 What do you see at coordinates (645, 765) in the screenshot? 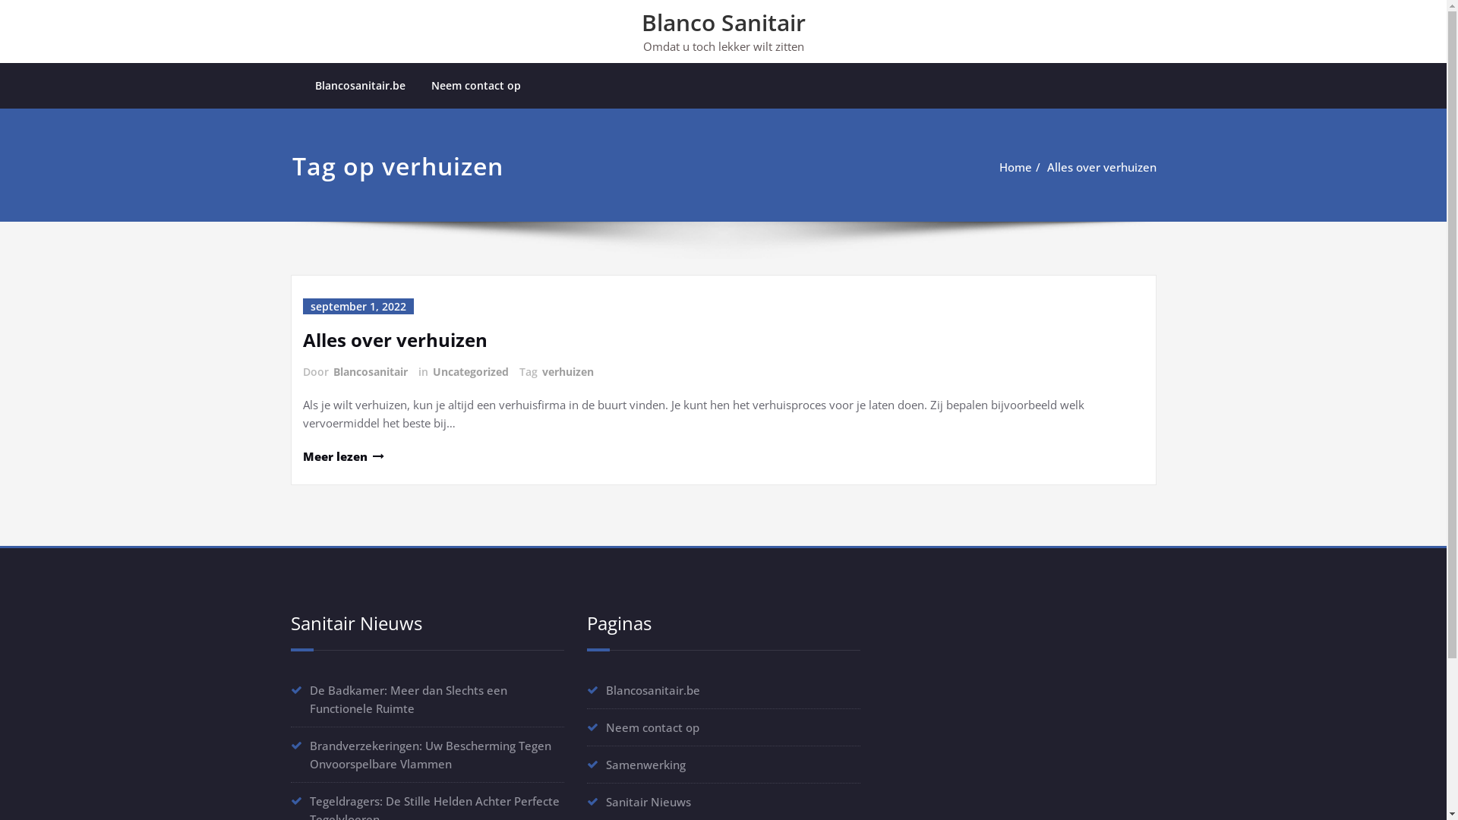
I see `Samenwerking` at bounding box center [645, 765].